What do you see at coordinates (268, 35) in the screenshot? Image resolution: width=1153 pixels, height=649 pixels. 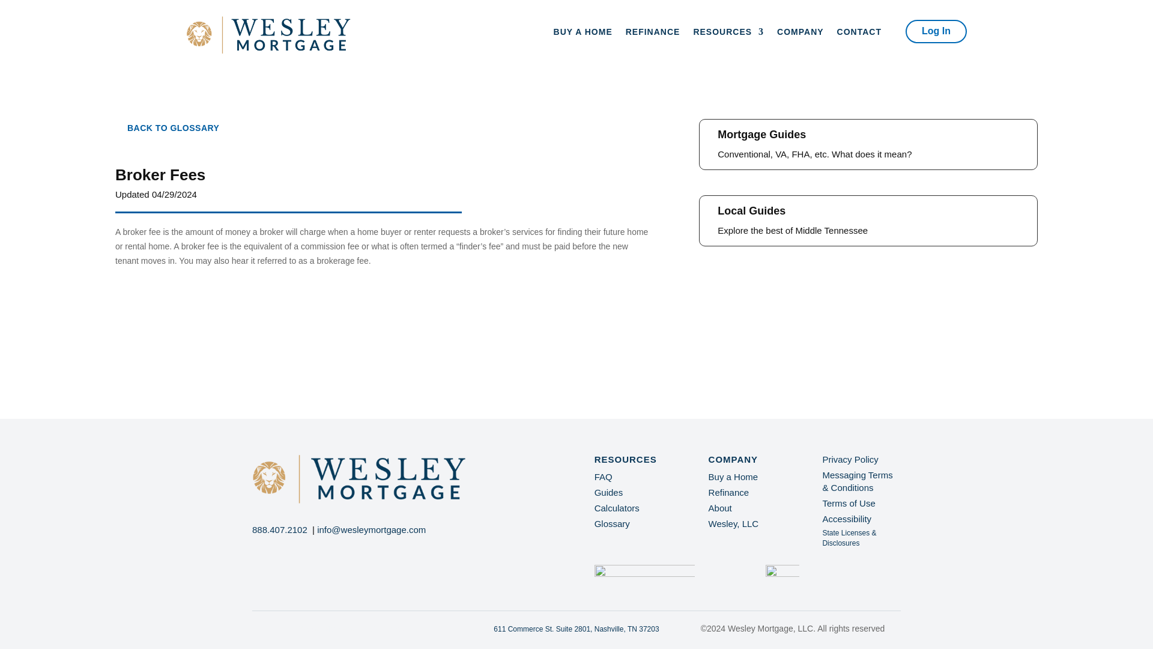 I see `wesley-mortgage-logo` at bounding box center [268, 35].